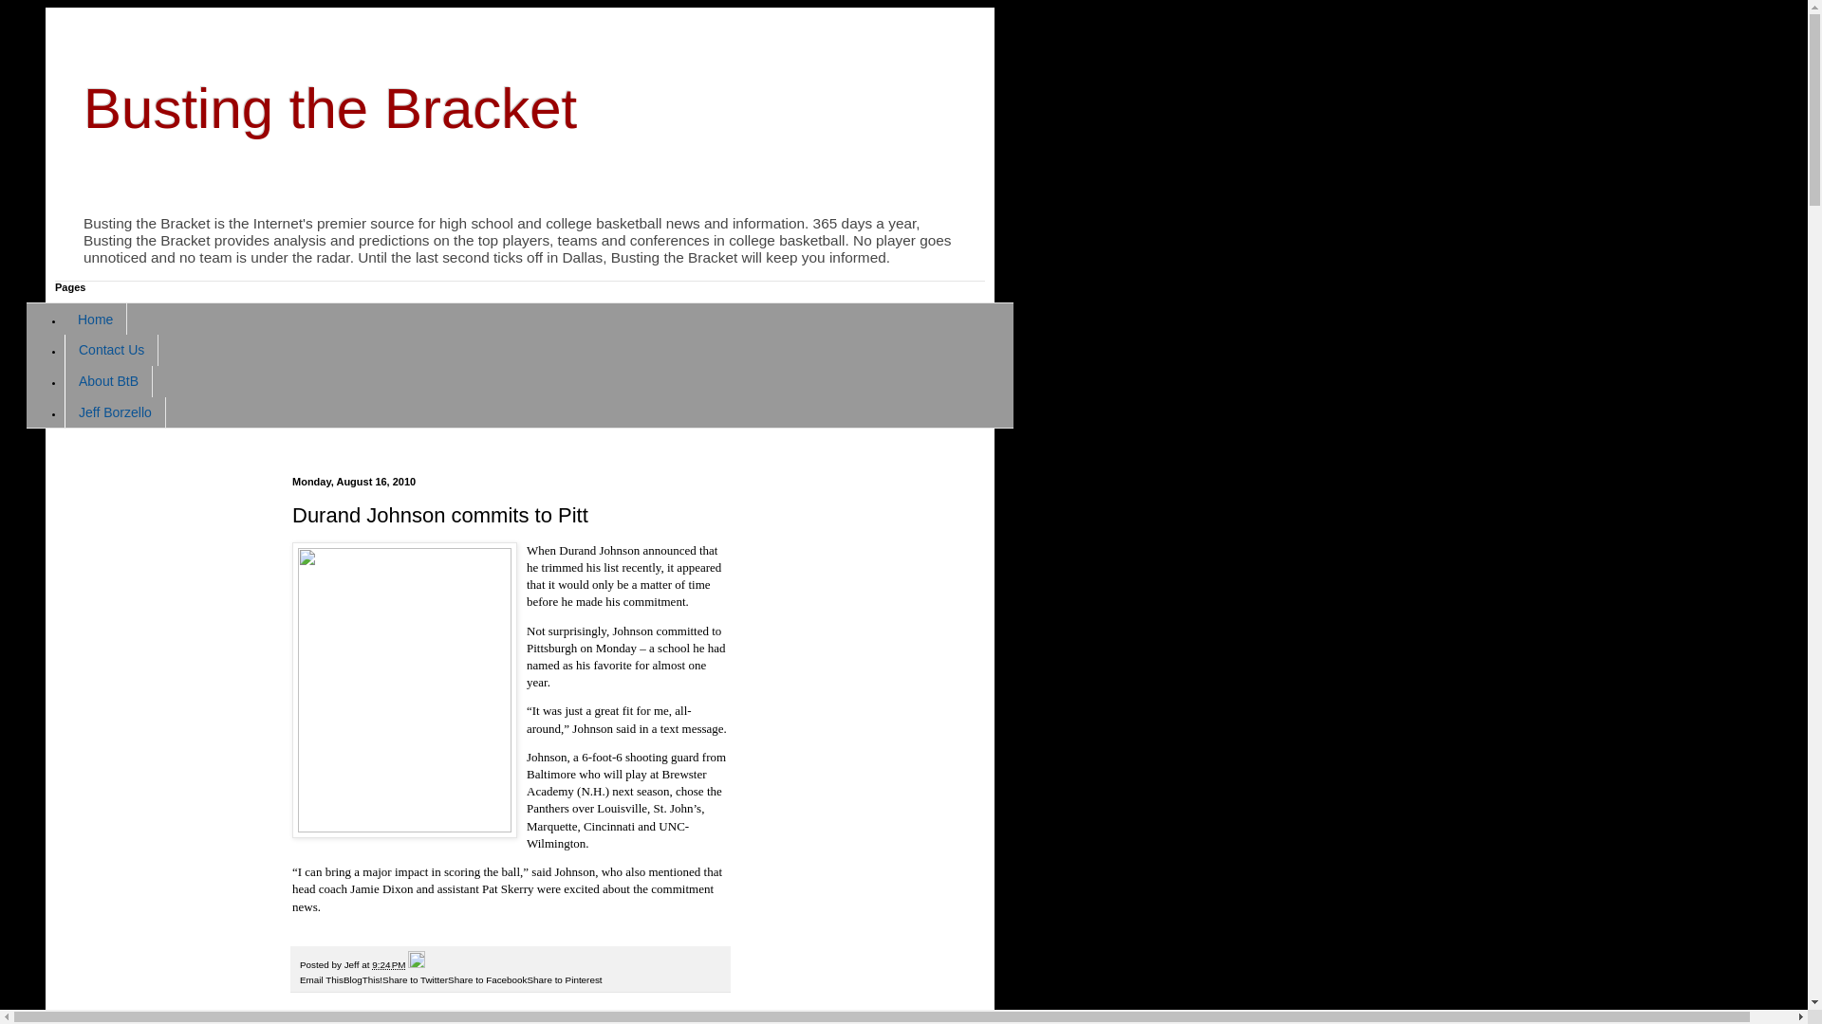 Image resolution: width=1822 pixels, height=1024 pixels. I want to click on Email This, so click(322, 979).